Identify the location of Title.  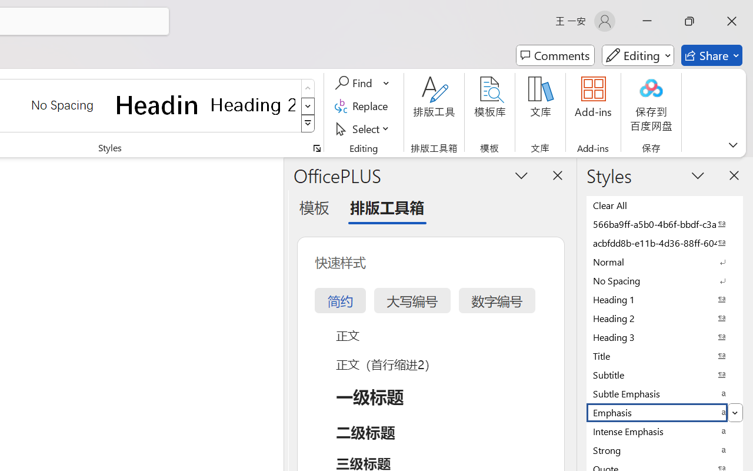
(665, 356).